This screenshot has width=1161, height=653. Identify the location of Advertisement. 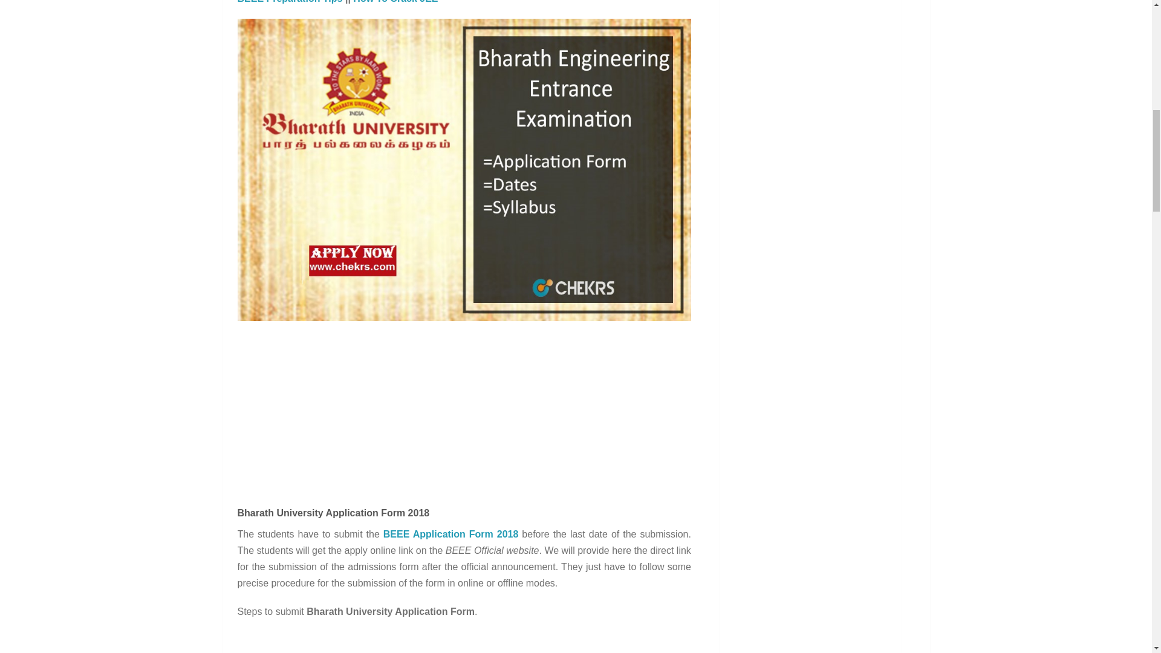
(464, 417).